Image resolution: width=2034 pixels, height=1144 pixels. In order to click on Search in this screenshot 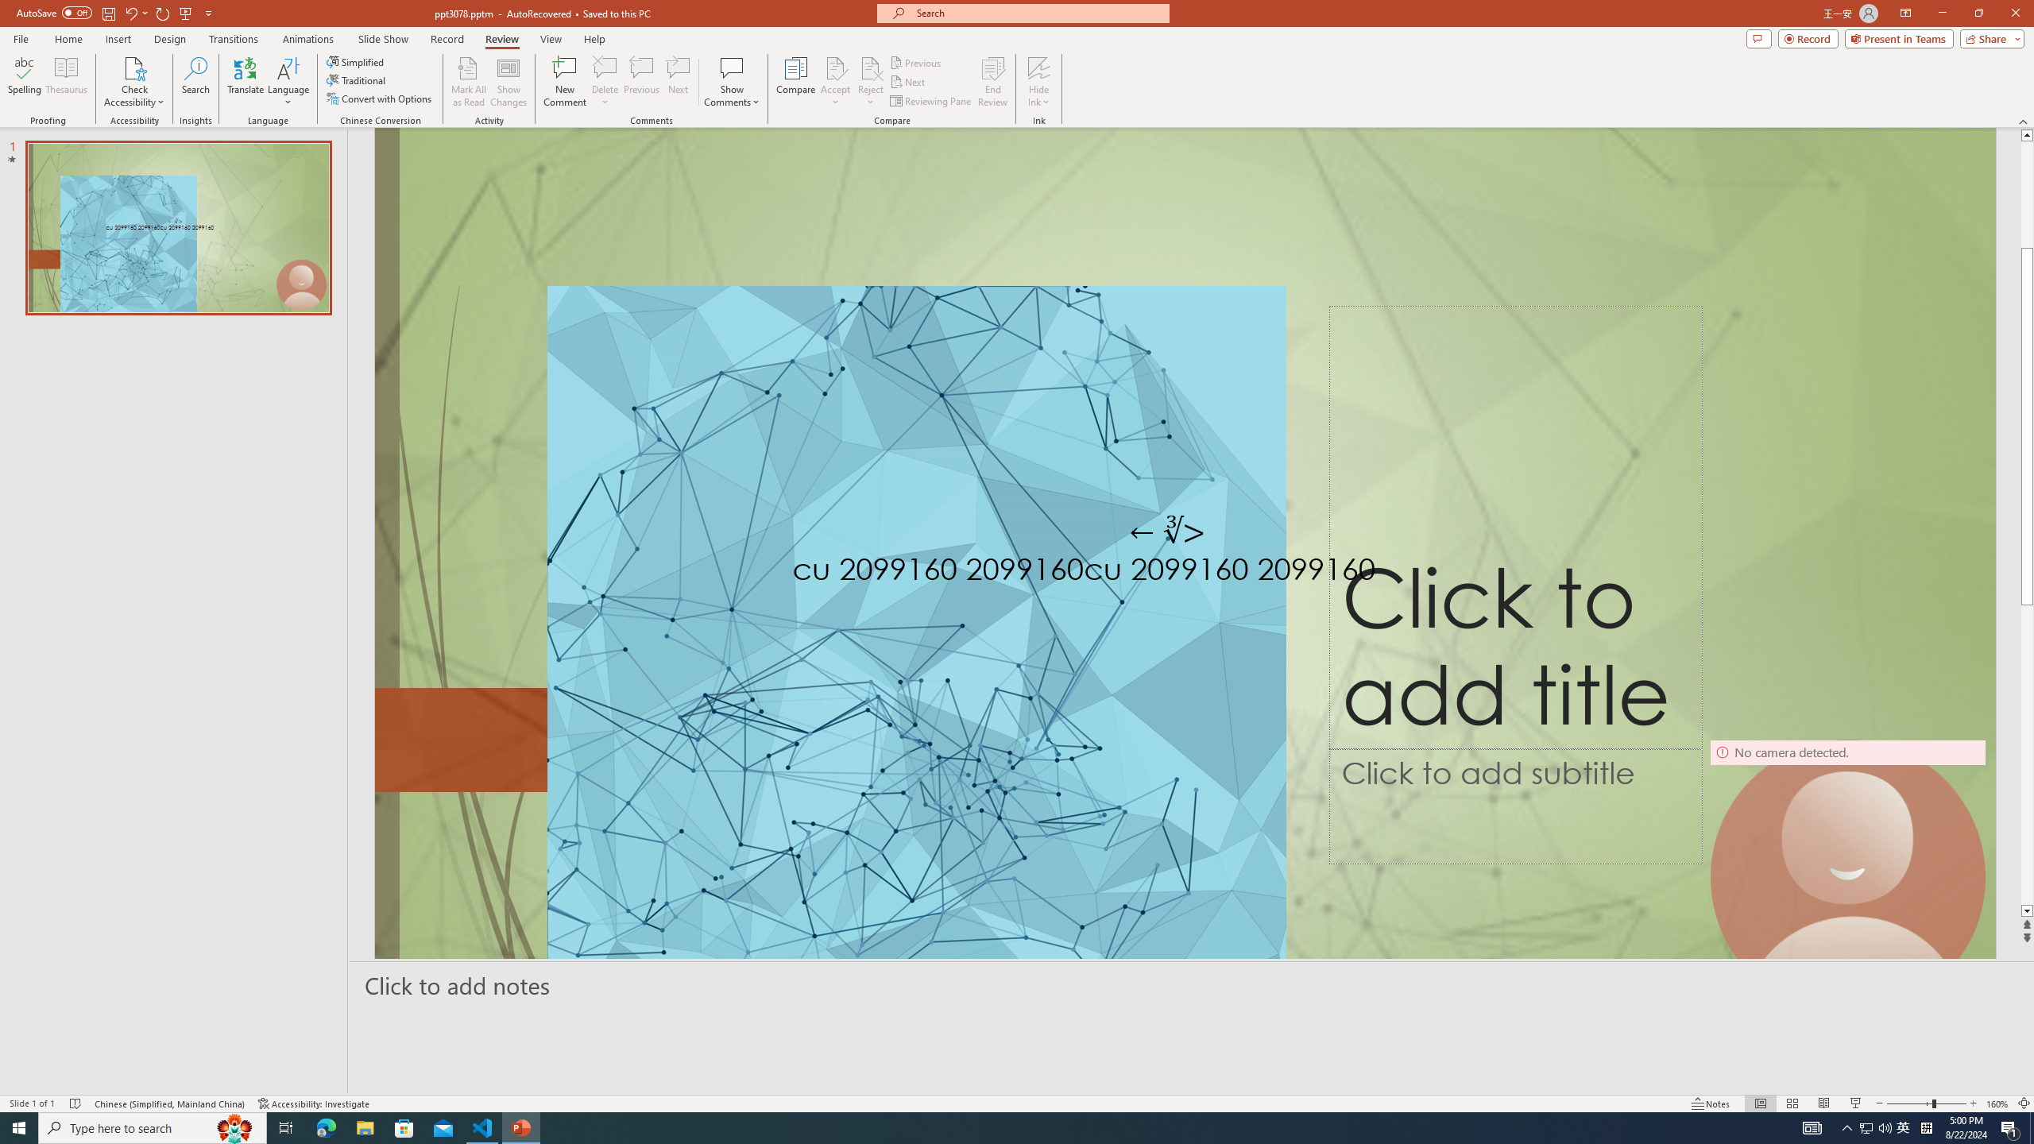, I will do `click(195, 82)`.